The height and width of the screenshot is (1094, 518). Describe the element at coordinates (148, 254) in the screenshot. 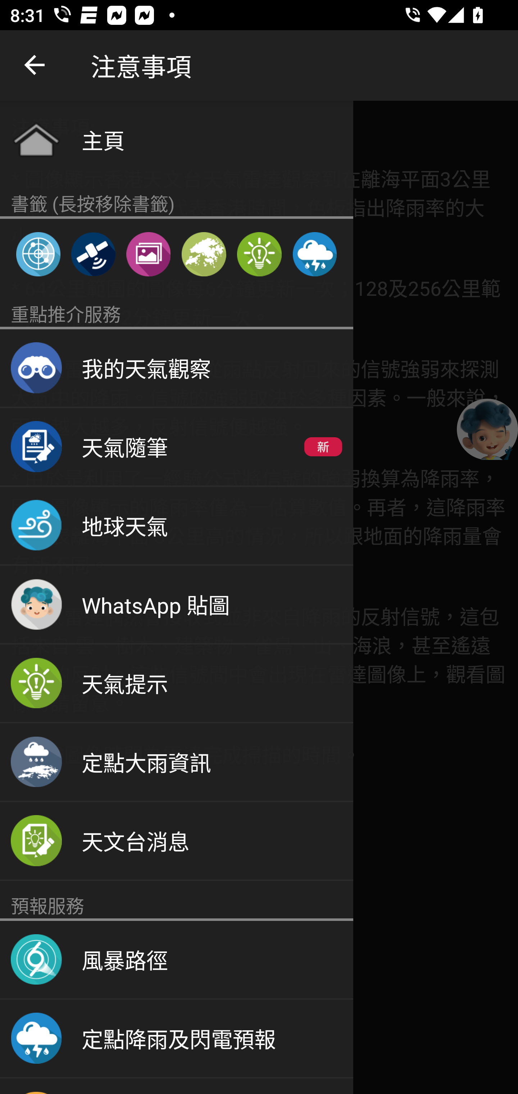

I see `天氣照片` at that location.